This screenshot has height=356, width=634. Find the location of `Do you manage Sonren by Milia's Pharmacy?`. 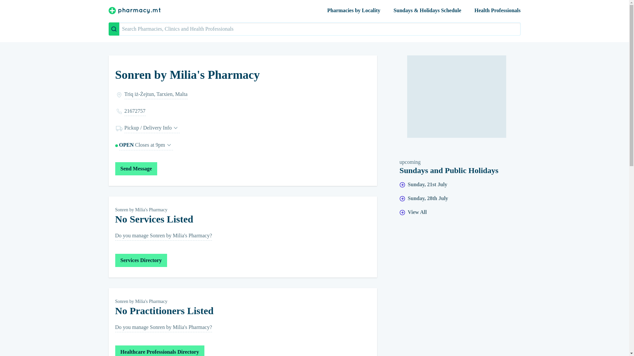

Do you manage Sonren by Milia's Pharmacy? is located at coordinates (163, 236).